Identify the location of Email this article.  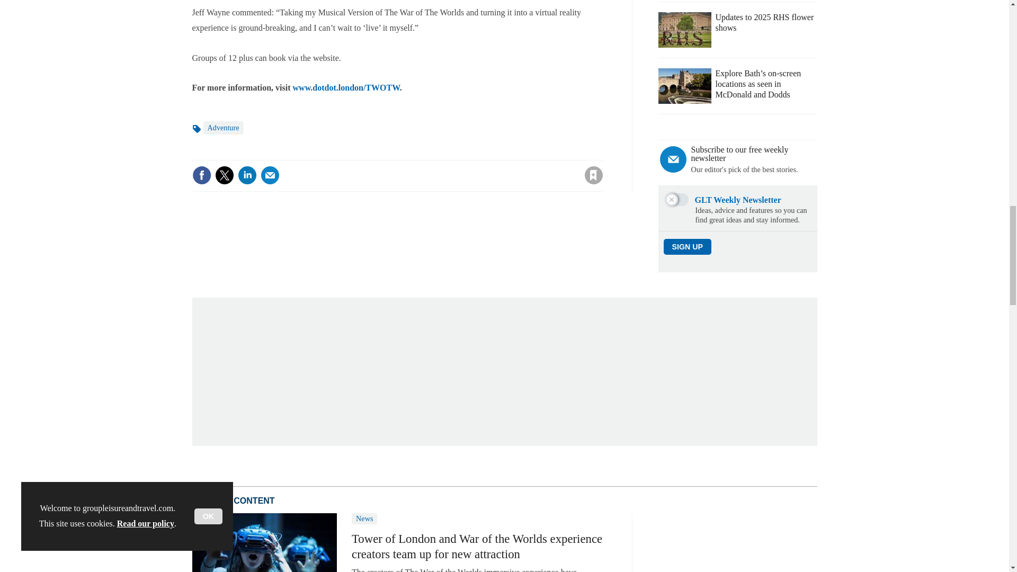
(270, 175).